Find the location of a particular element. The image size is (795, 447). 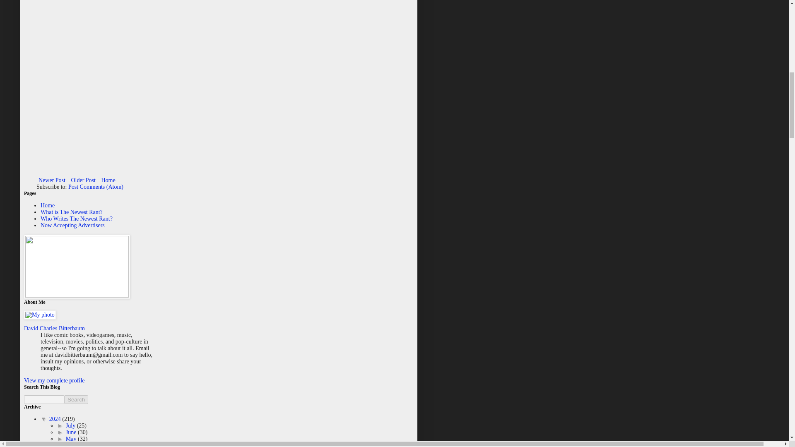

2024 is located at coordinates (56, 419).